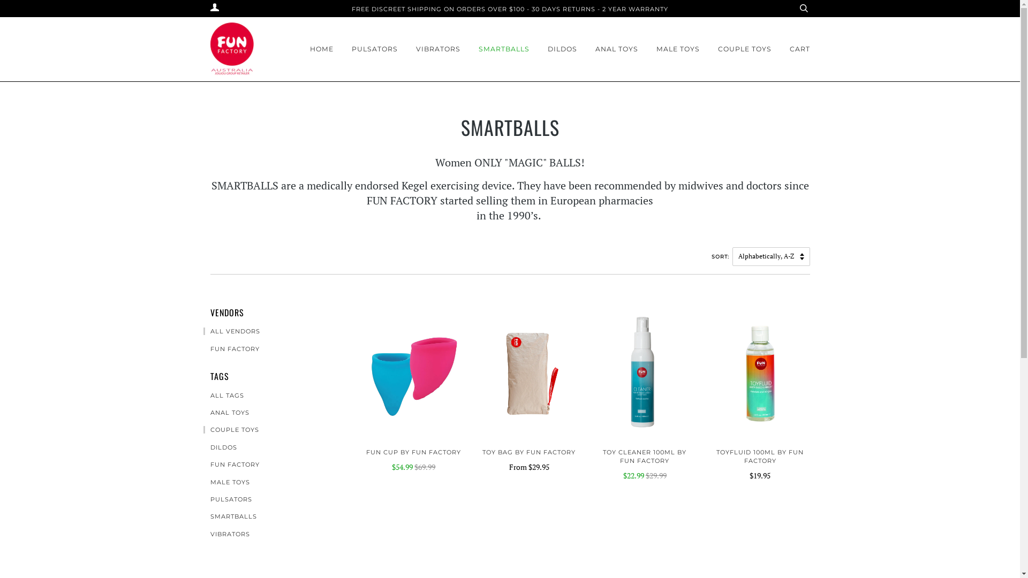  What do you see at coordinates (414, 461) in the screenshot?
I see `FUN CUP BY FUN FACTORY
$54.99 $69.99` at bounding box center [414, 461].